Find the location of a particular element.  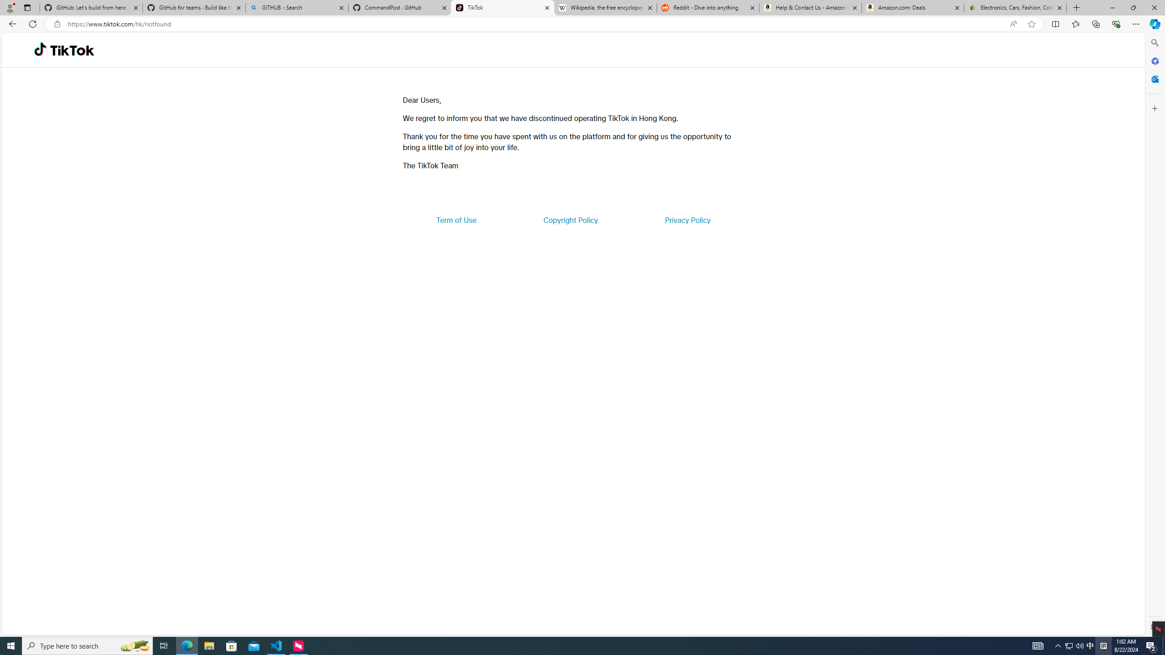

Term of Use is located at coordinates (456, 220).